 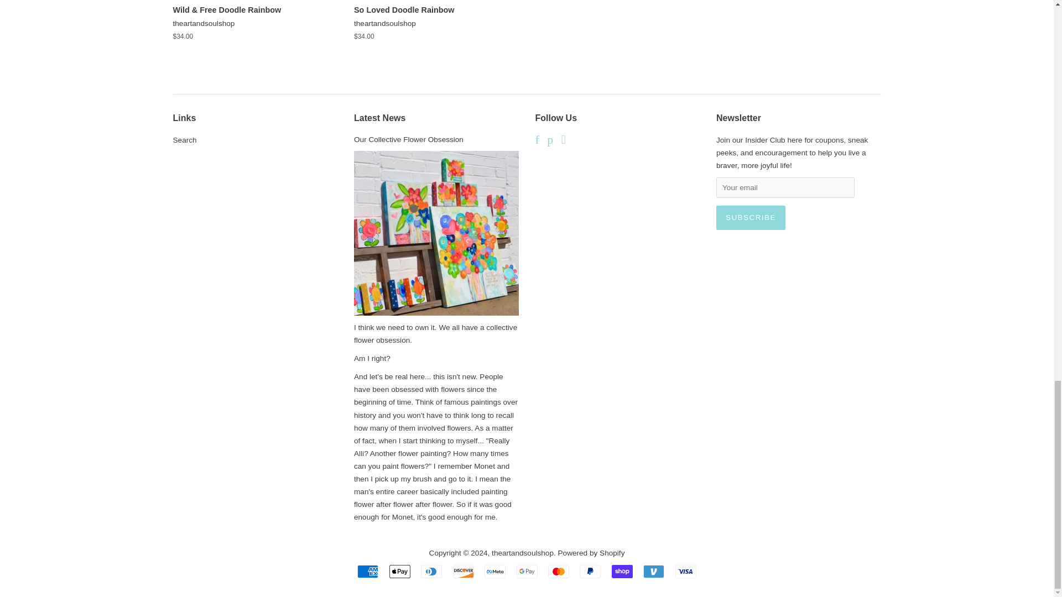 I want to click on Shop Pay, so click(x=622, y=572).